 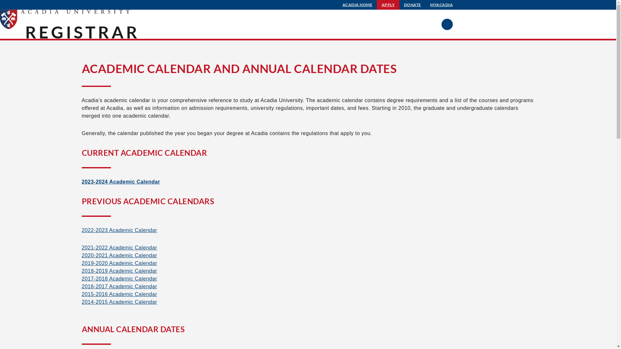 What do you see at coordinates (119, 230) in the screenshot?
I see `2022-2023 Academic Calendar` at bounding box center [119, 230].